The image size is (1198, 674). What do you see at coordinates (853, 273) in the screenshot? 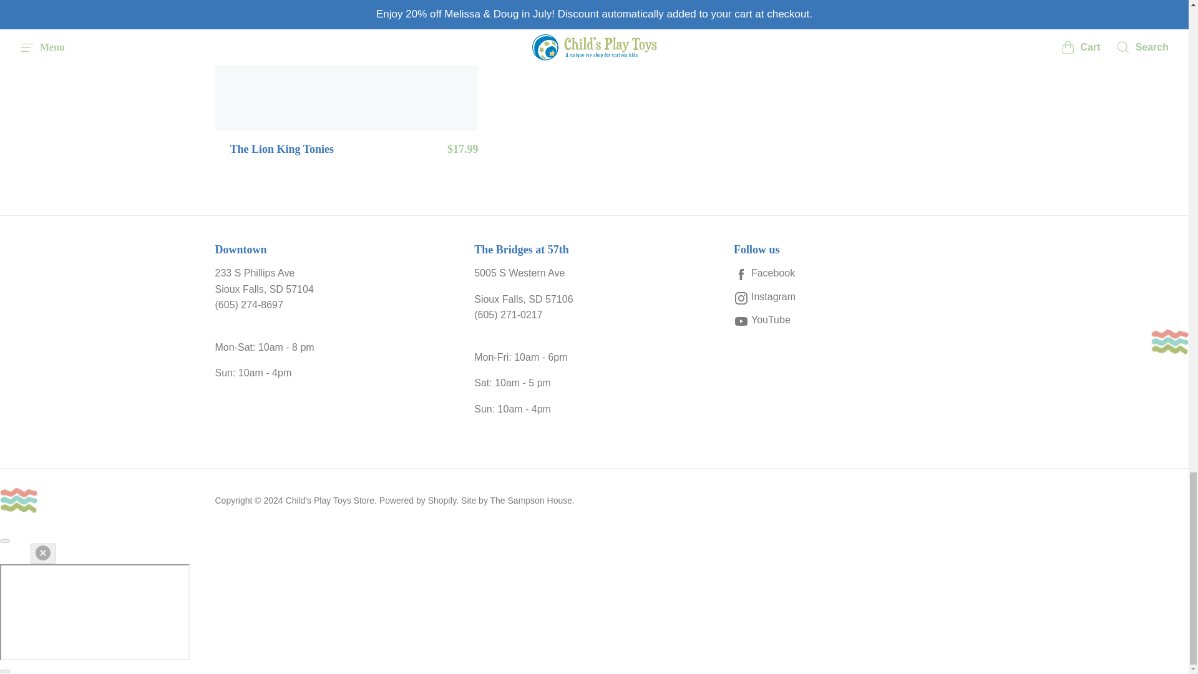
I see `Facebook` at bounding box center [853, 273].